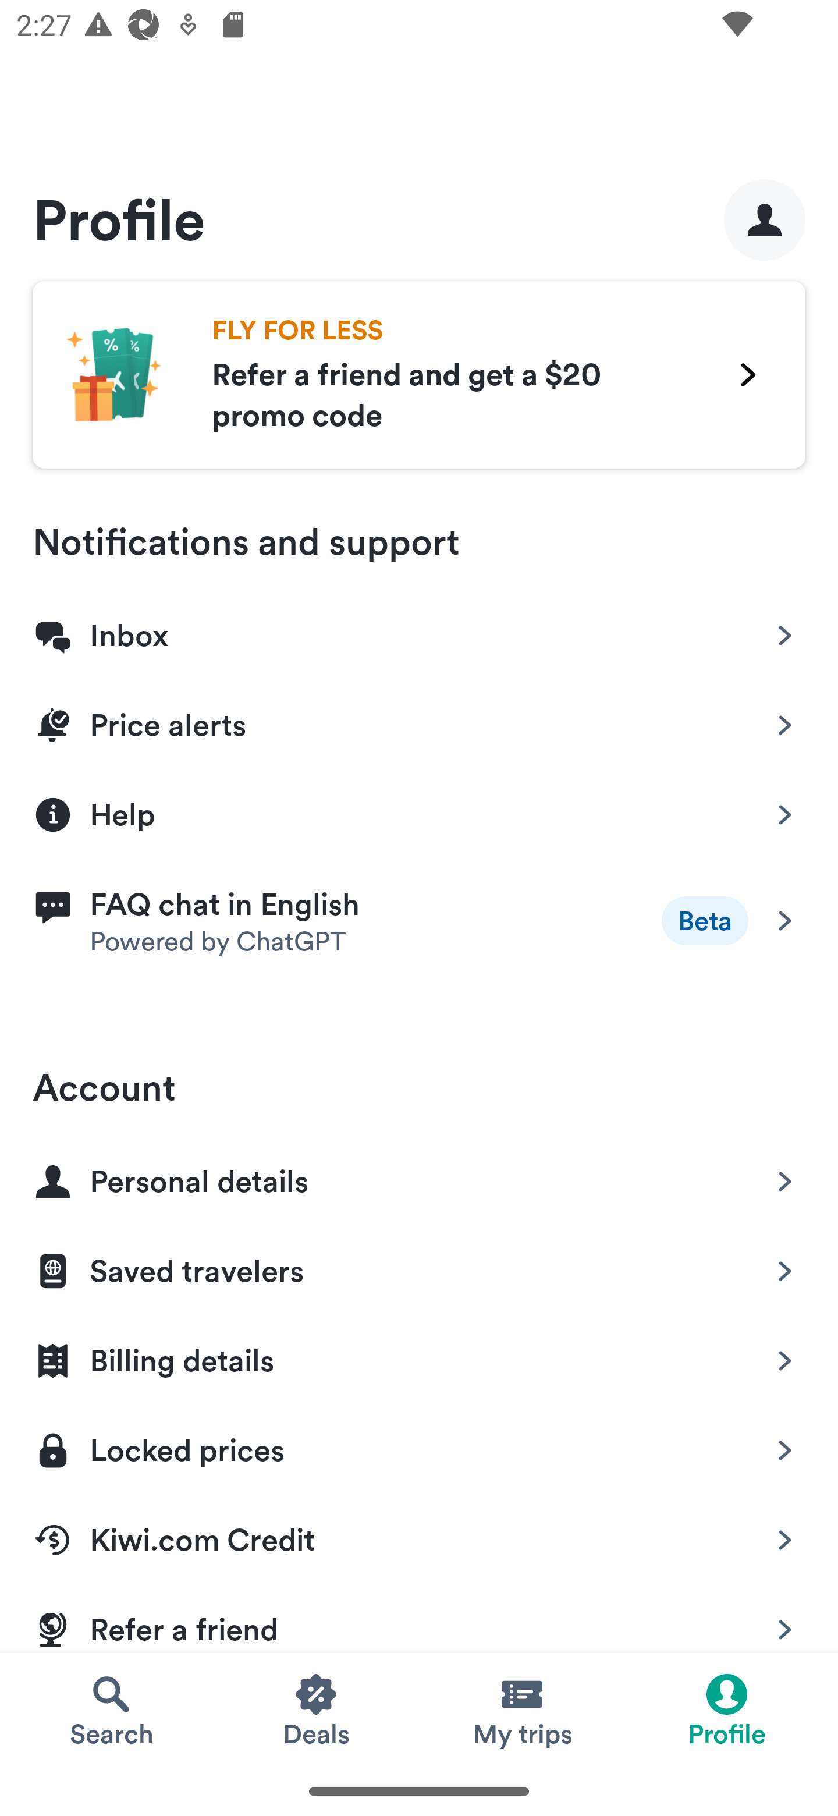 The width and height of the screenshot is (838, 1816). Describe the element at coordinates (419, 631) in the screenshot. I see `Inbox` at that location.